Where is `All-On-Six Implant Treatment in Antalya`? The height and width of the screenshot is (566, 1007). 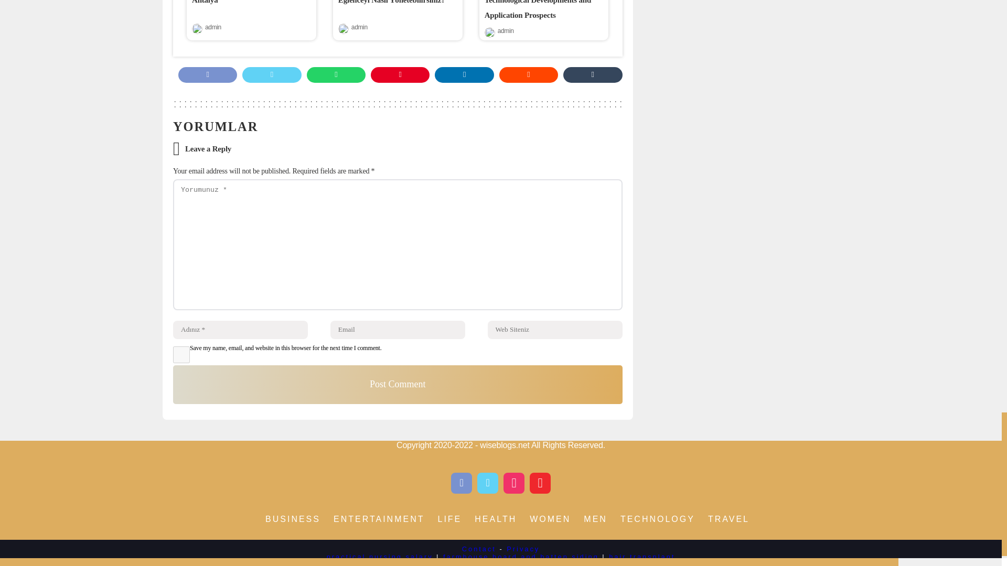 All-On-Six Implant Treatment in Antalya is located at coordinates (245, 2).